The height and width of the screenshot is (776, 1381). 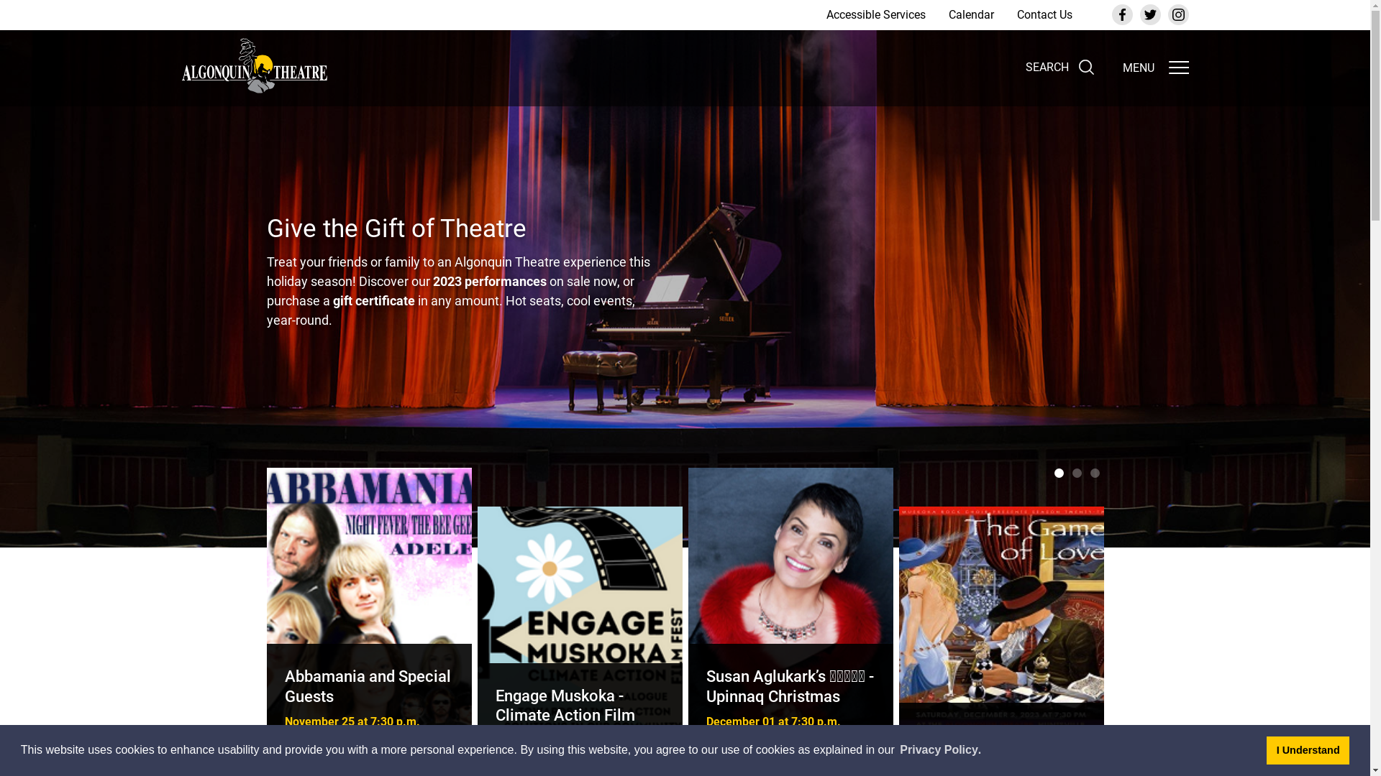 What do you see at coordinates (260, 66) in the screenshot?
I see `Click to return to the homepage` at bounding box center [260, 66].